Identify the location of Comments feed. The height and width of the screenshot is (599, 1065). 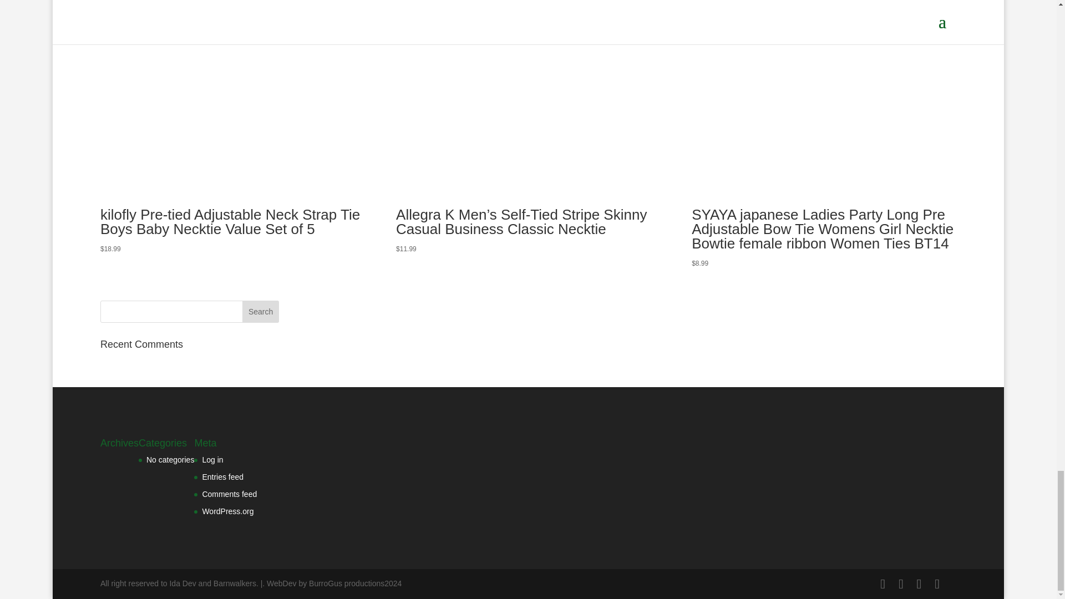
(229, 494).